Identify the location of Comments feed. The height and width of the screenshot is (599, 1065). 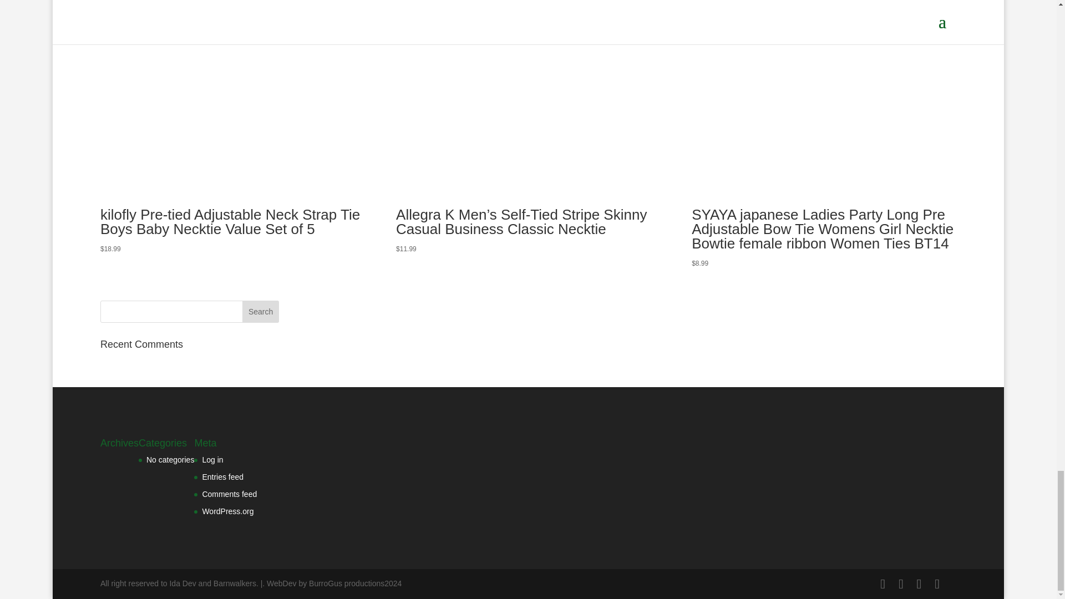
(229, 494).